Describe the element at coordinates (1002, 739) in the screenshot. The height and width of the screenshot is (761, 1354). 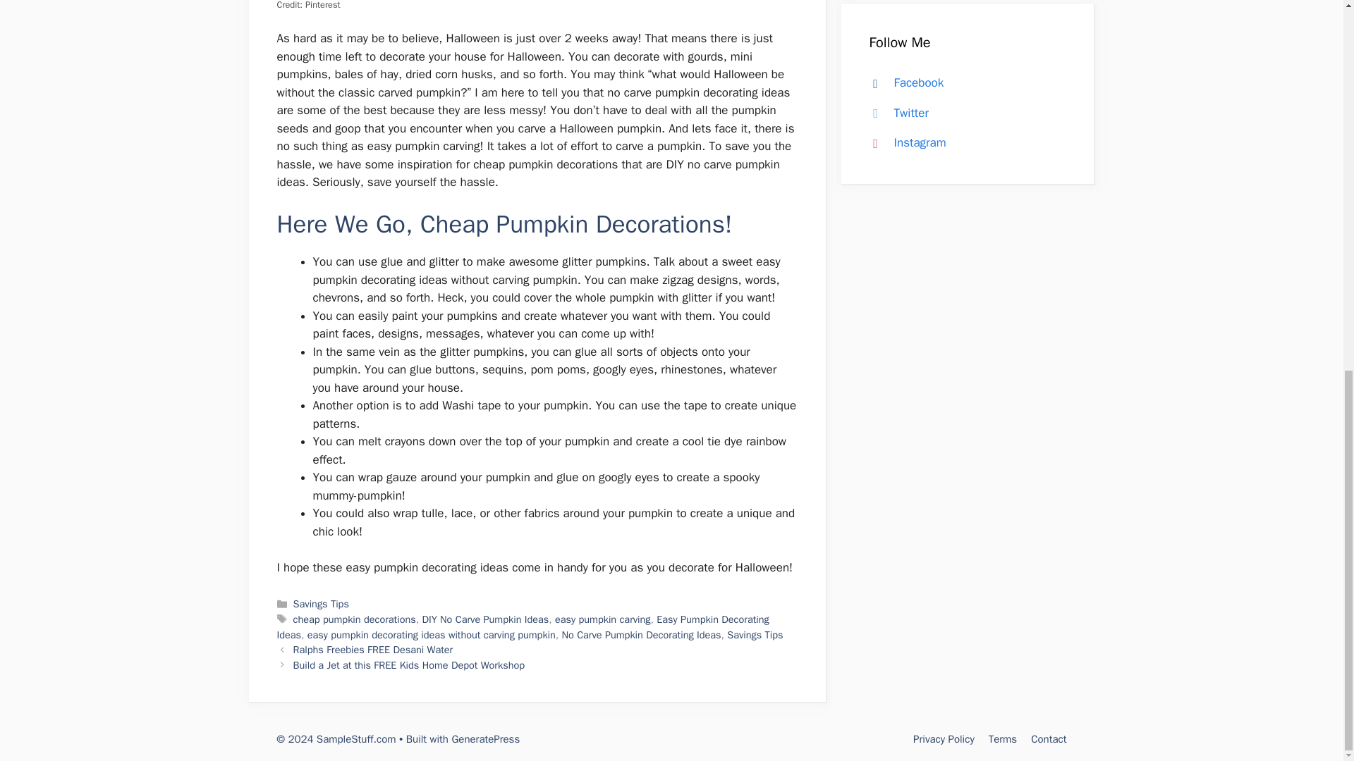
I see `Terms` at that location.